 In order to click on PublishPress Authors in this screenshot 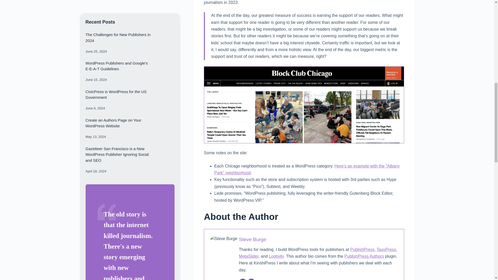, I will do `click(364, 256)`.